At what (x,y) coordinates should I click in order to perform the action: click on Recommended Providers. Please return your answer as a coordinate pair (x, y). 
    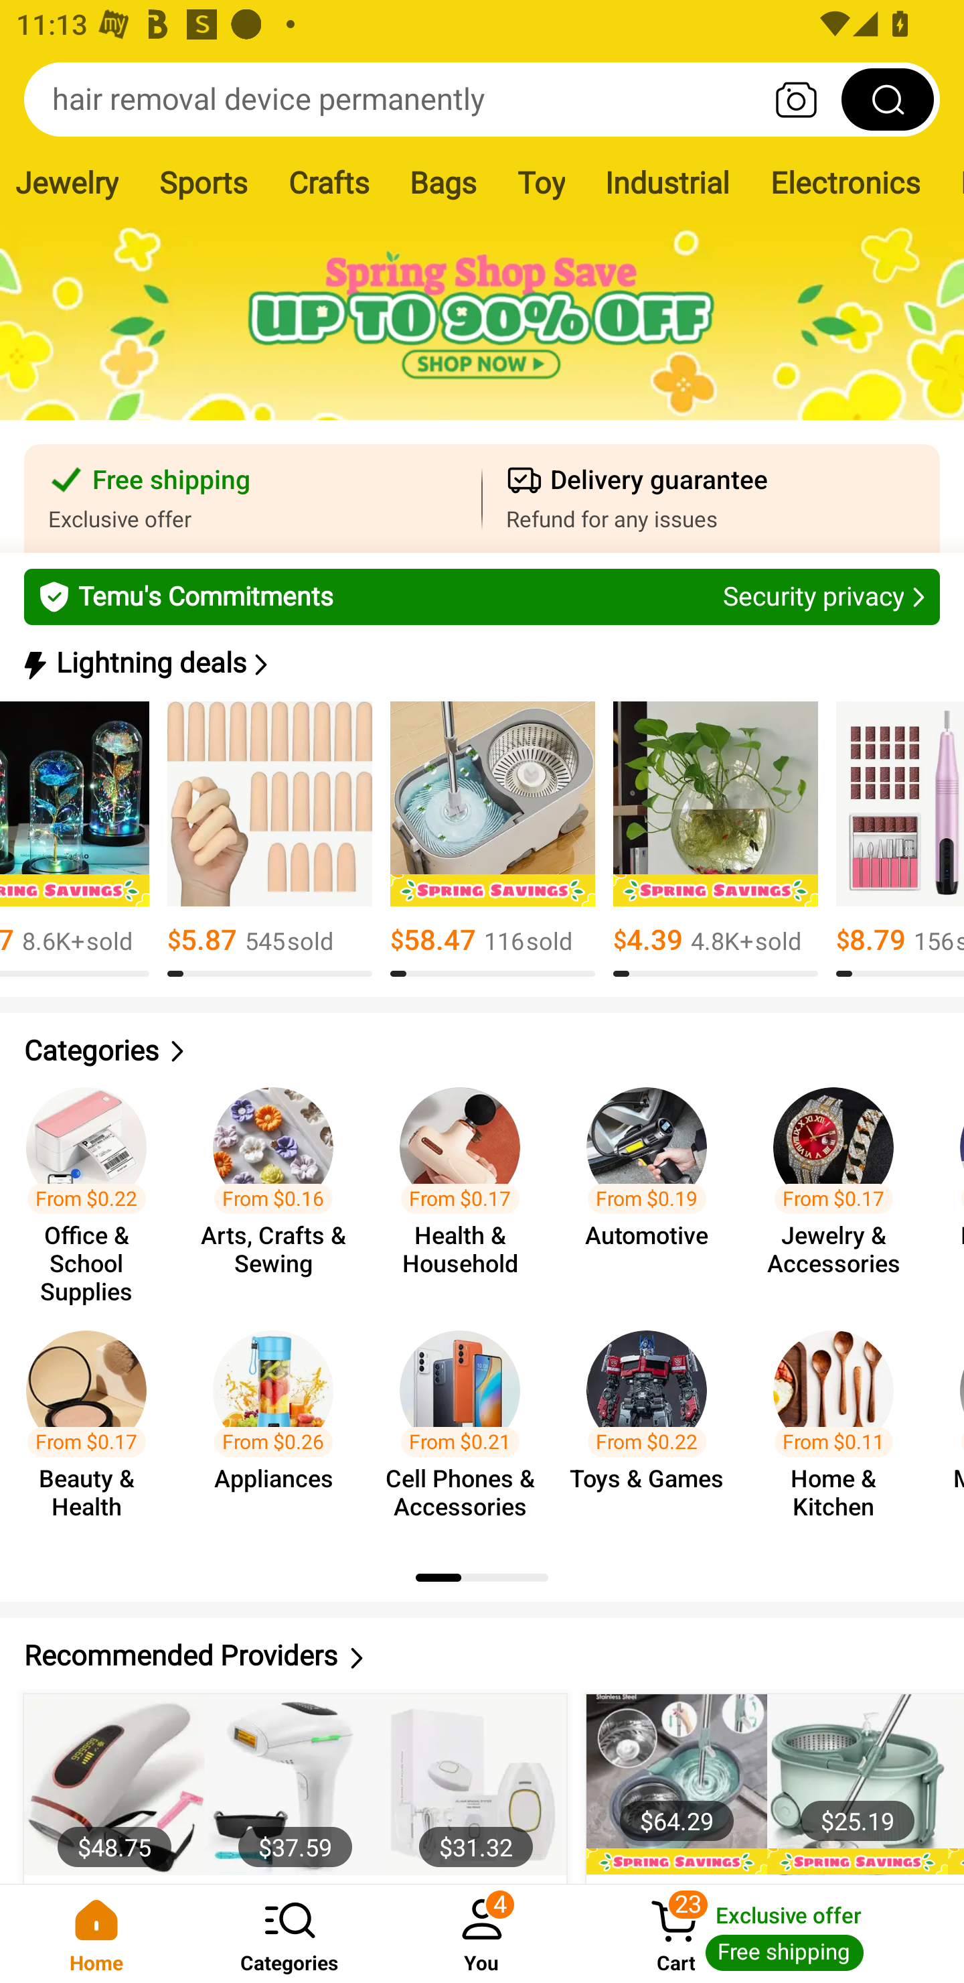
    Looking at the image, I should click on (482, 1655).